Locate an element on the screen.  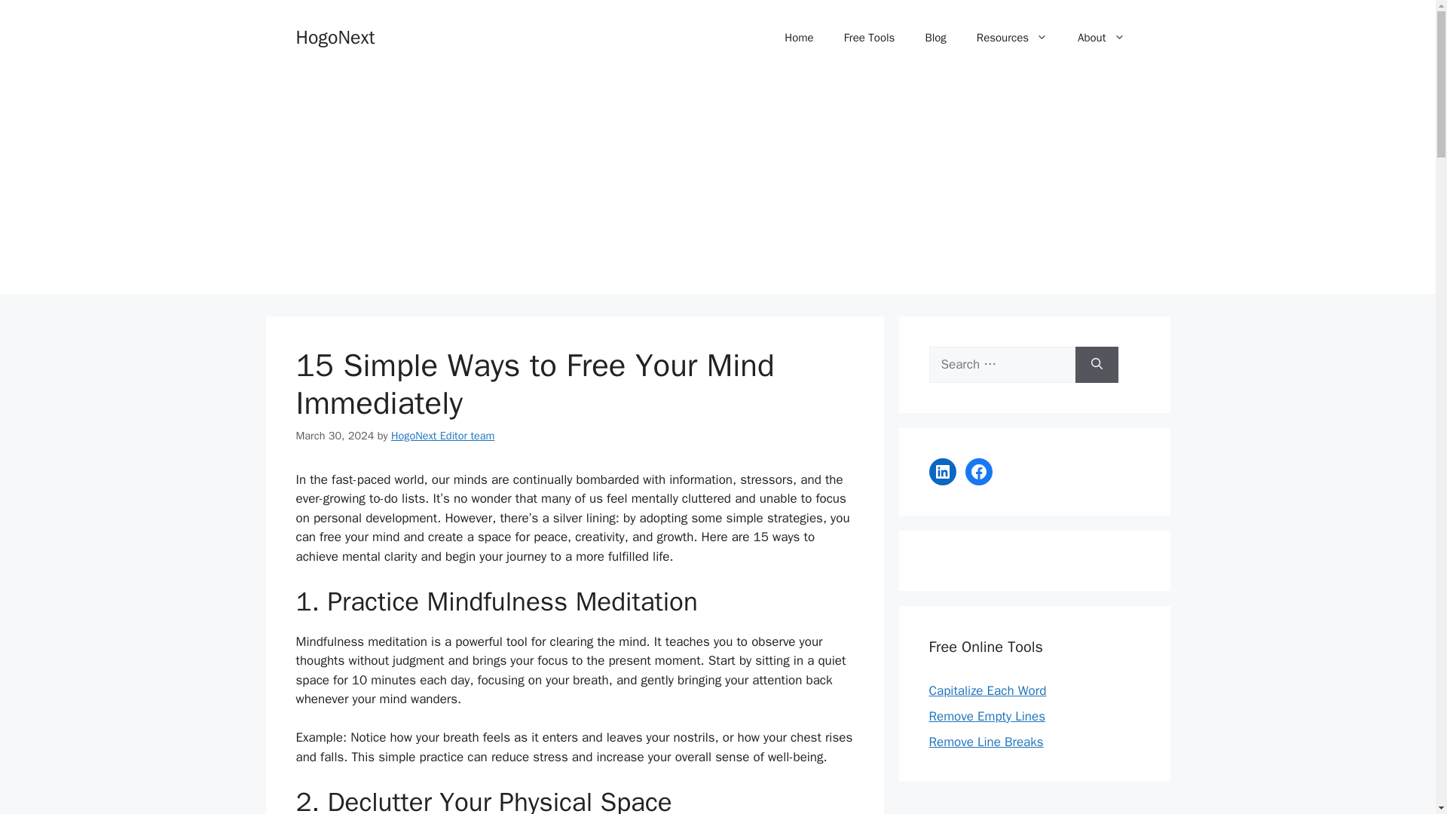
About is located at coordinates (1100, 38).